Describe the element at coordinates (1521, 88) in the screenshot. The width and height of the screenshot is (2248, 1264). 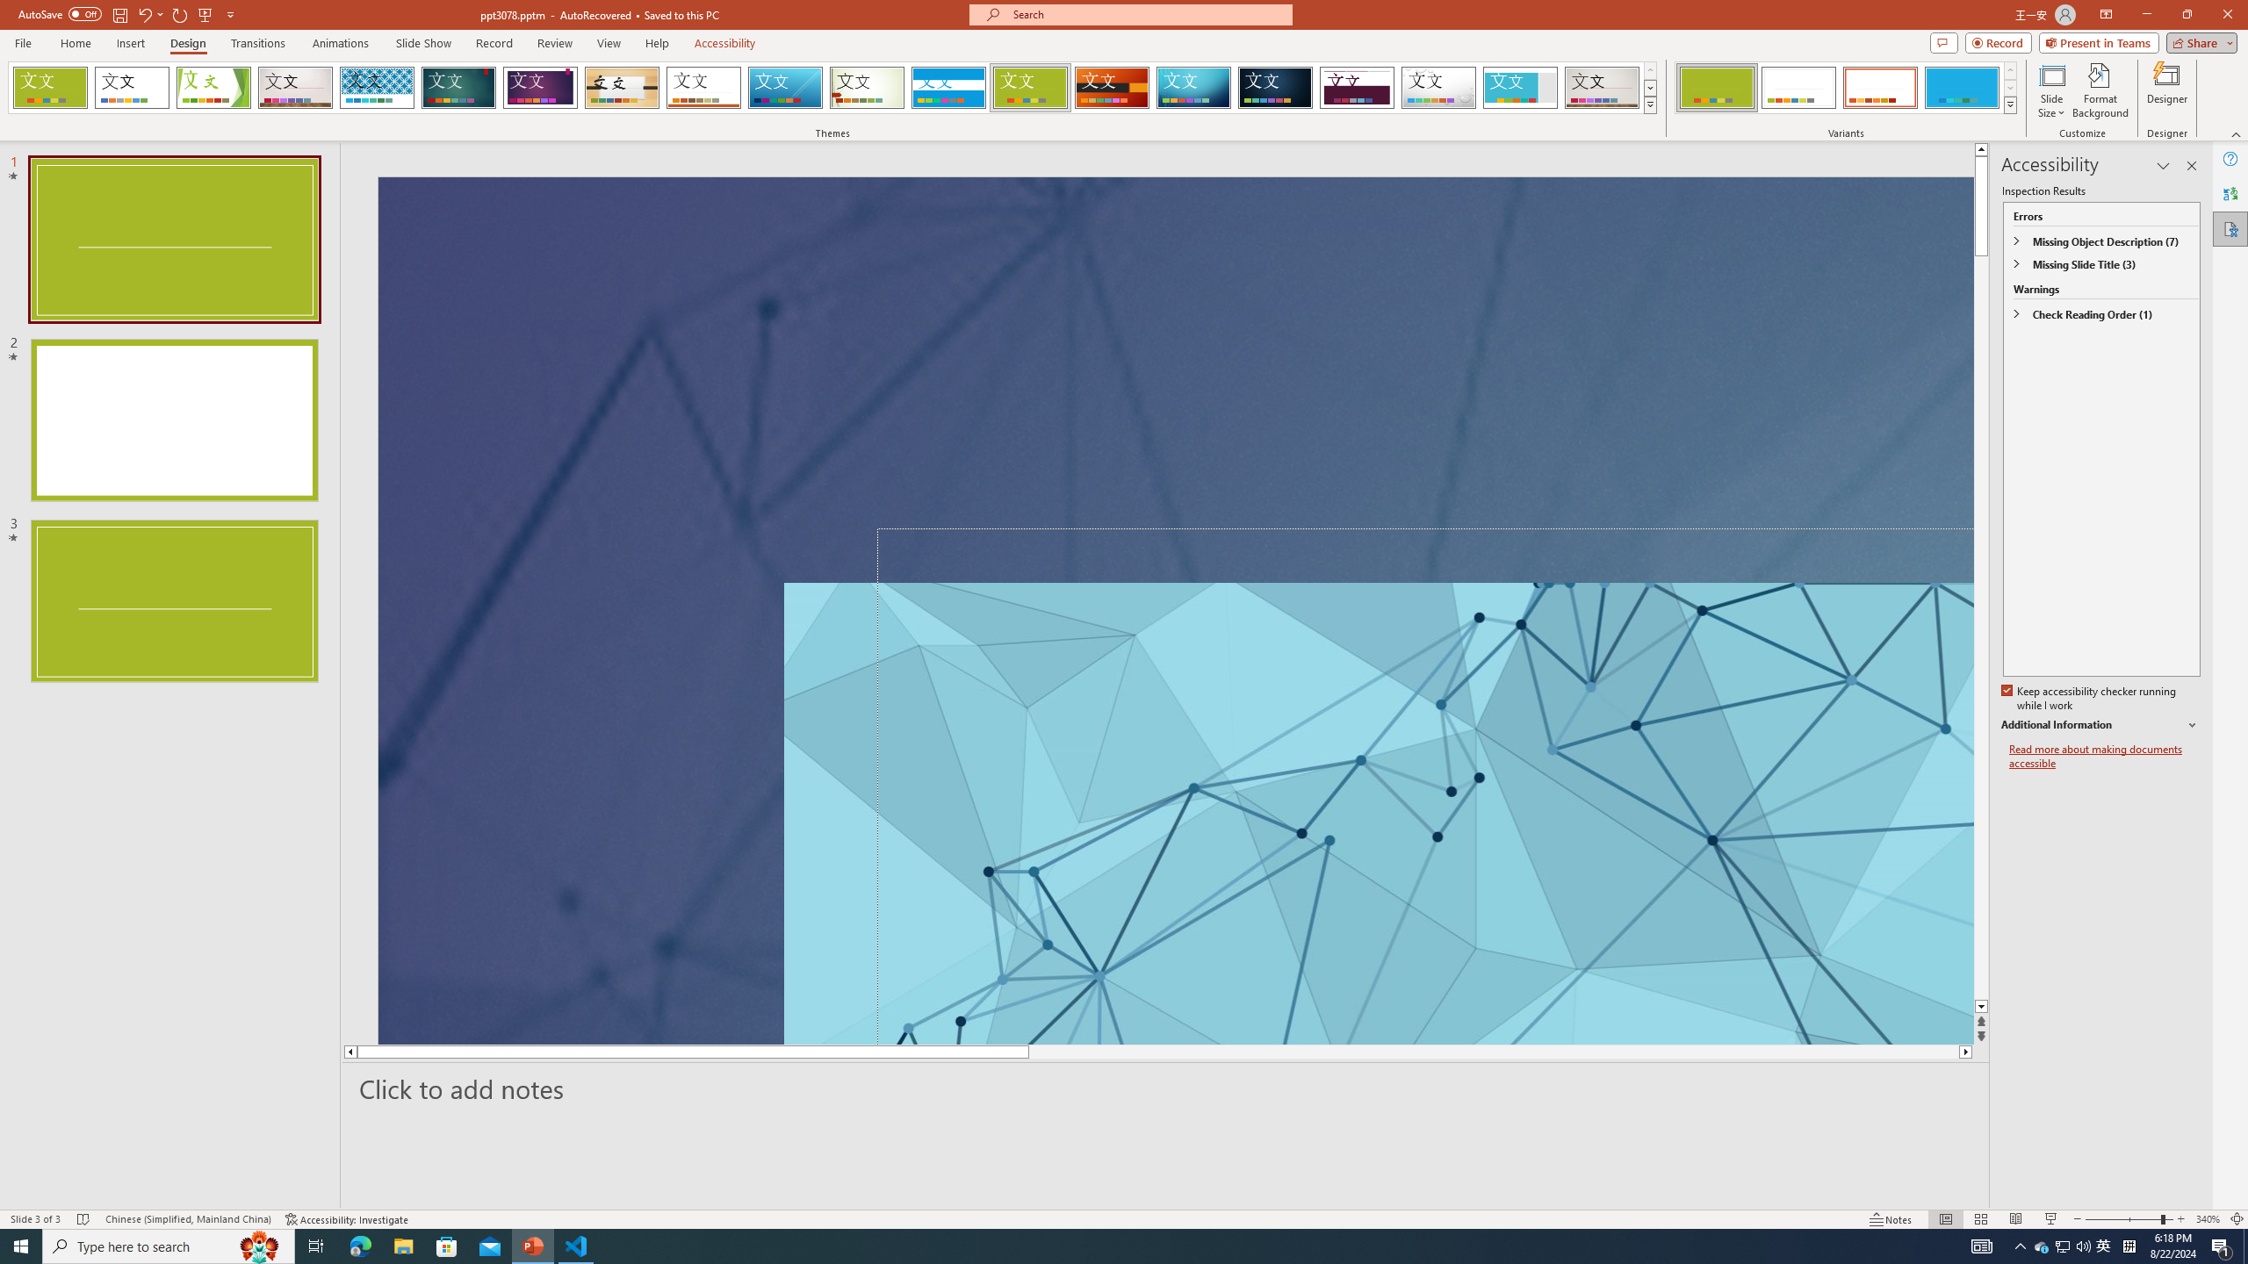
I see `Frame` at that location.